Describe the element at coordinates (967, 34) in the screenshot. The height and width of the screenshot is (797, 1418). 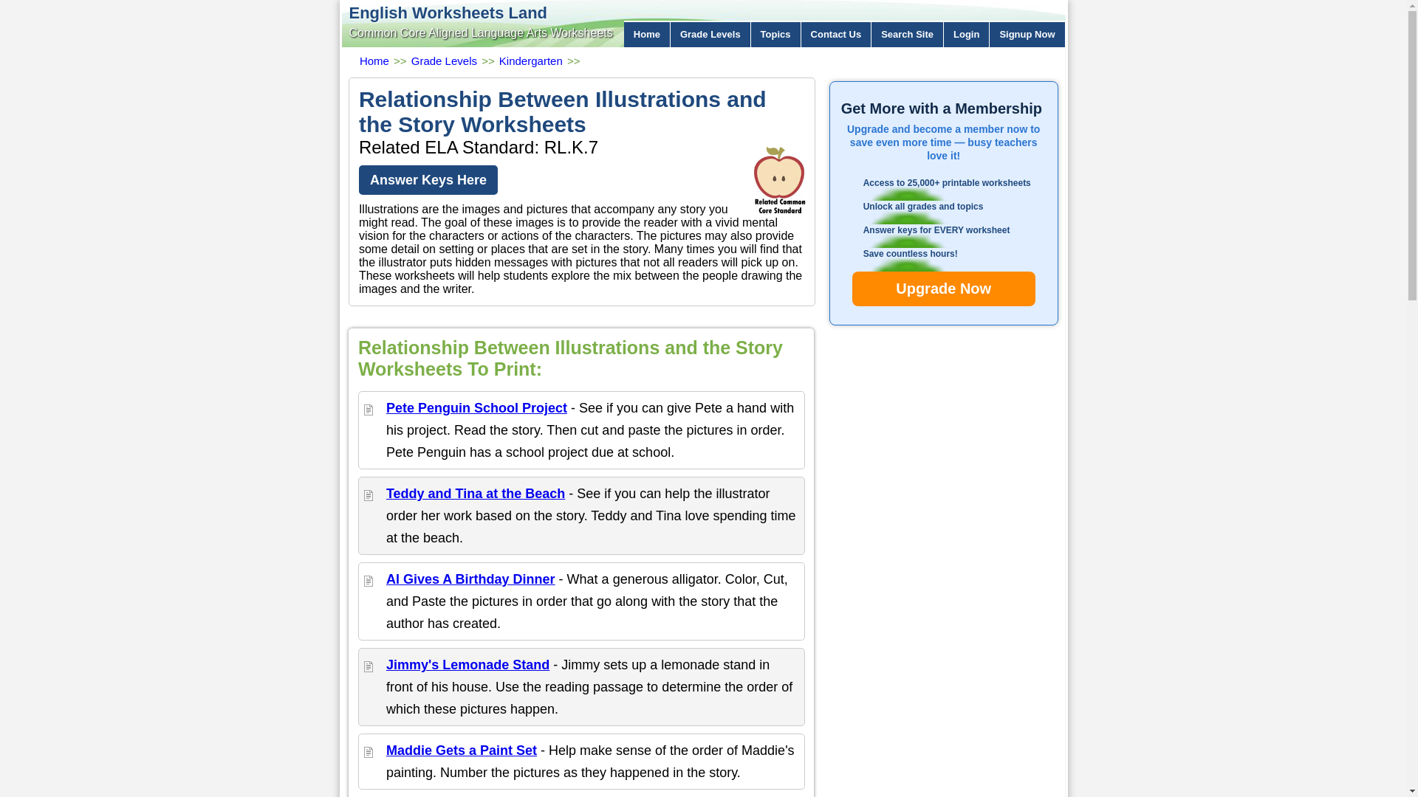
I see `Login` at that location.